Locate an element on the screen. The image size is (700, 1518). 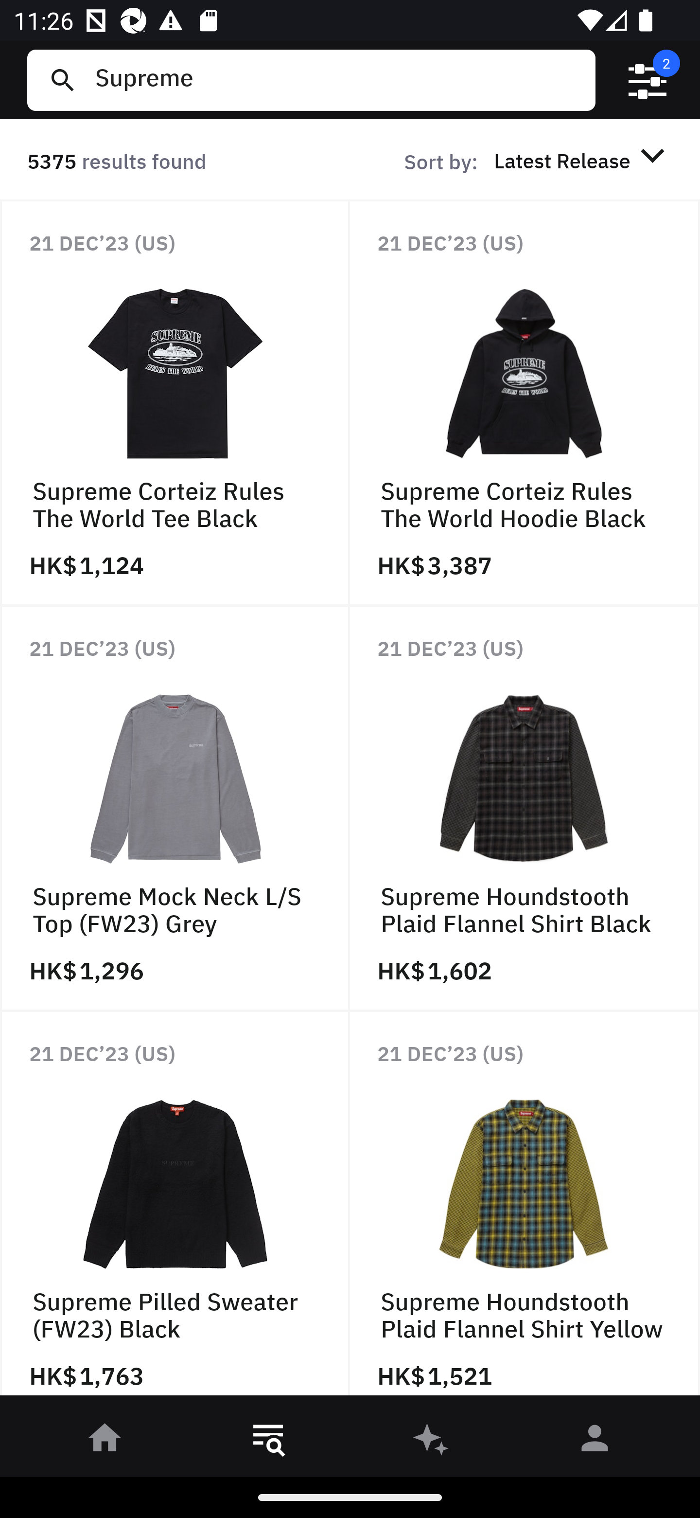
 is located at coordinates (647, 80).